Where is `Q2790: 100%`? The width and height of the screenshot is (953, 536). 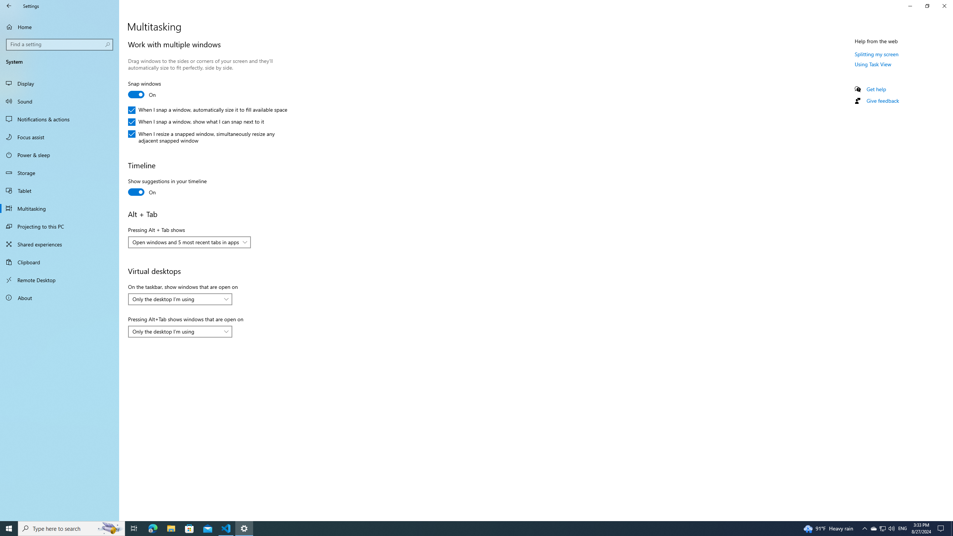
Q2790: 100% is located at coordinates (891, 529).